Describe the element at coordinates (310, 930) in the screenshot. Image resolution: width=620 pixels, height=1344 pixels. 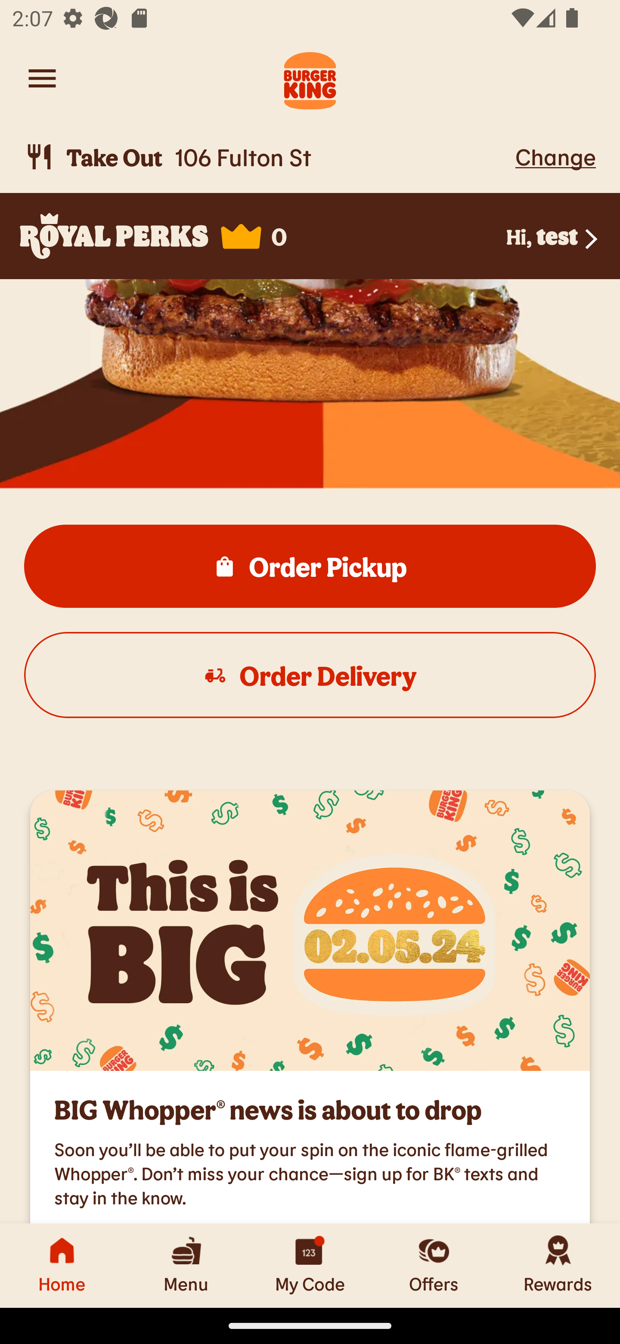
I see `MDW Teaser Auth App` at that location.